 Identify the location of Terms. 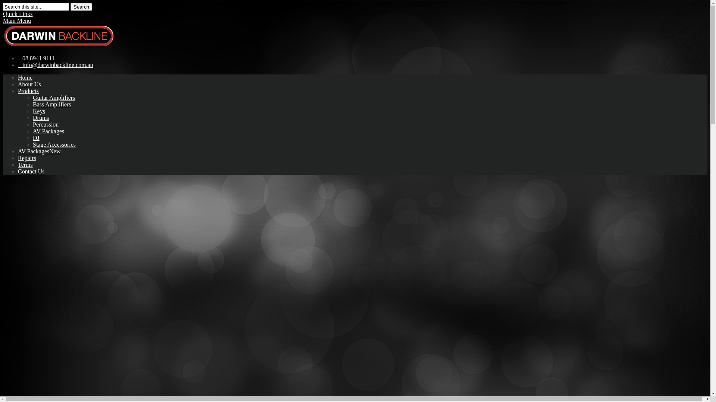
(25, 165).